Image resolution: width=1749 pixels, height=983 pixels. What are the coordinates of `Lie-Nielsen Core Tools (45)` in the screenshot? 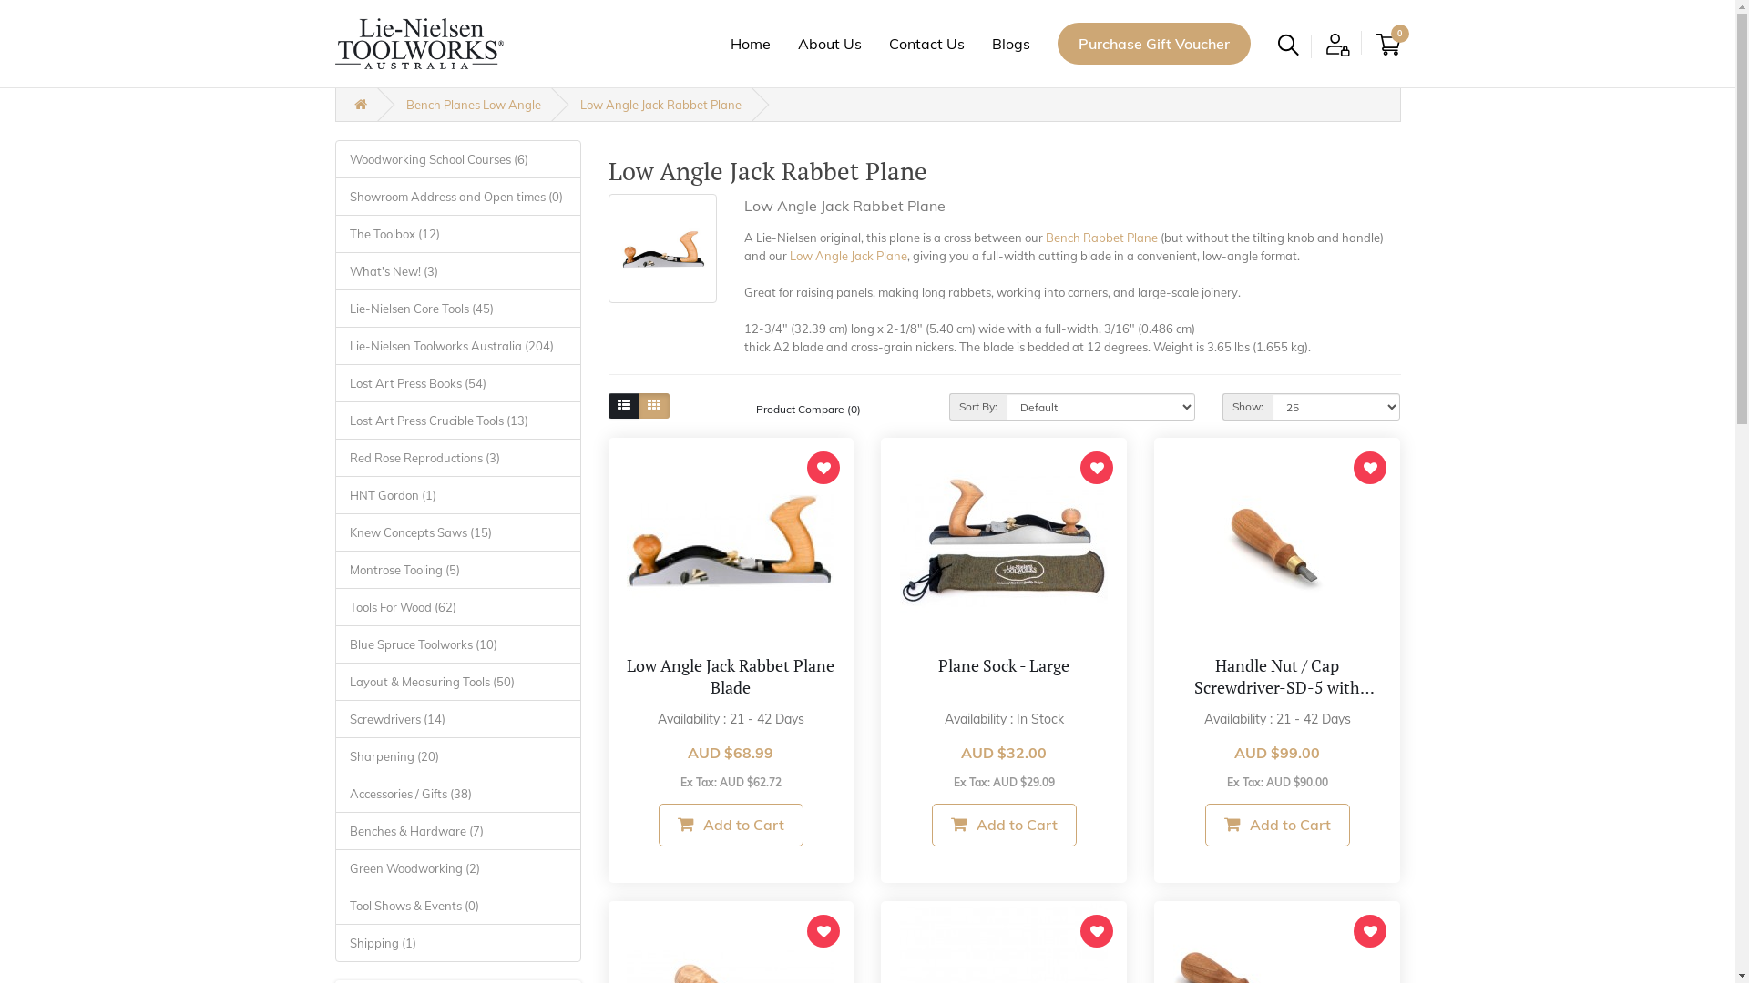 It's located at (458, 309).